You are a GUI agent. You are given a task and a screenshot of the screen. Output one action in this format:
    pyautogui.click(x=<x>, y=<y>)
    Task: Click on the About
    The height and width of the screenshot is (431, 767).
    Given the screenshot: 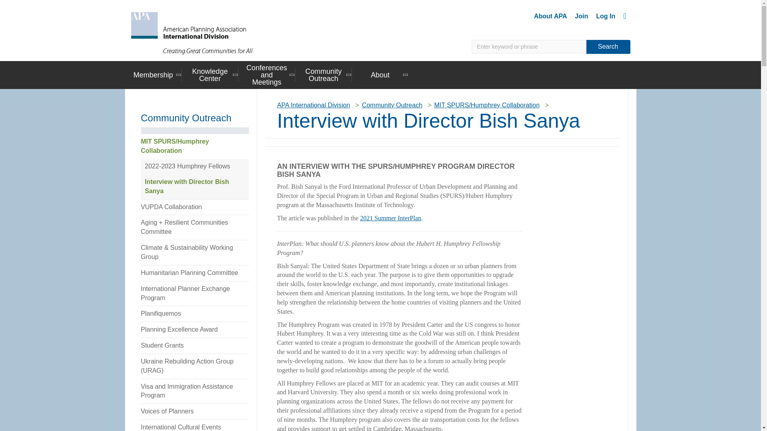 What is the action you would take?
    pyautogui.click(x=380, y=74)
    